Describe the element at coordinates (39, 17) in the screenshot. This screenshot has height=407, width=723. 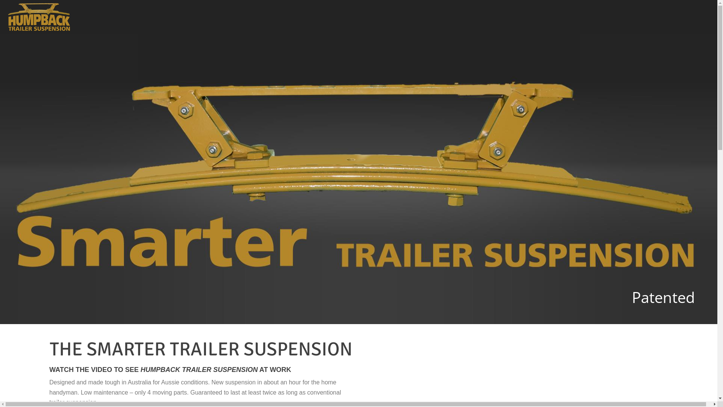
I see `The Smarter Suspension` at that location.